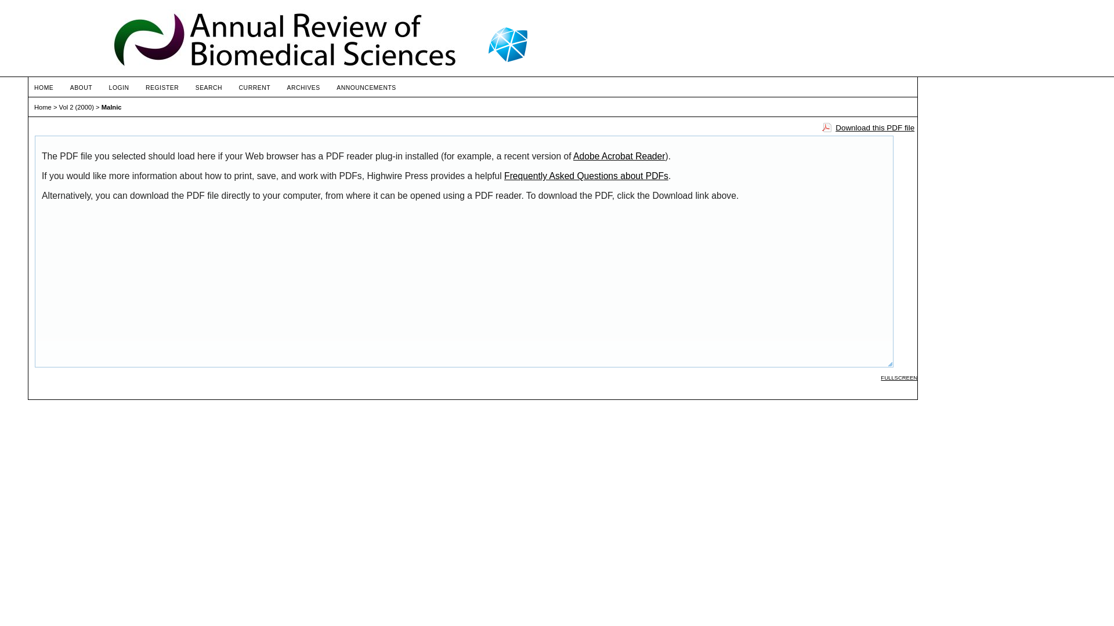 The height and width of the screenshot is (626, 1114). I want to click on LOGIN, so click(120, 88).